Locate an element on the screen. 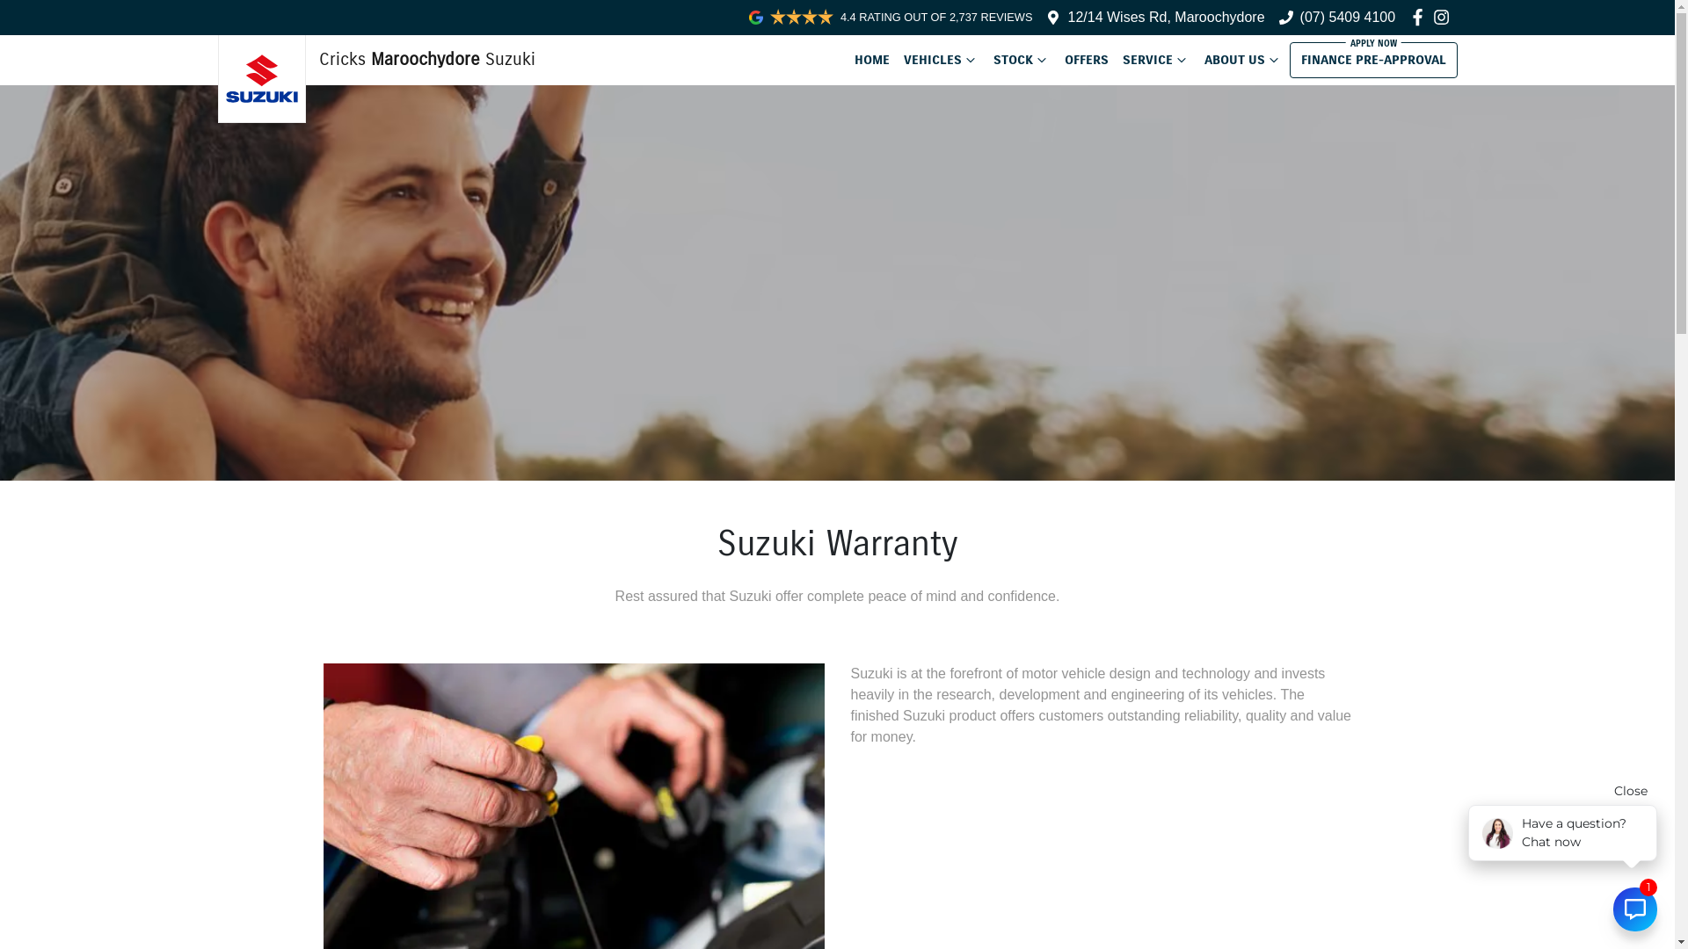 The image size is (1688, 949). HOME is located at coordinates (872, 60).